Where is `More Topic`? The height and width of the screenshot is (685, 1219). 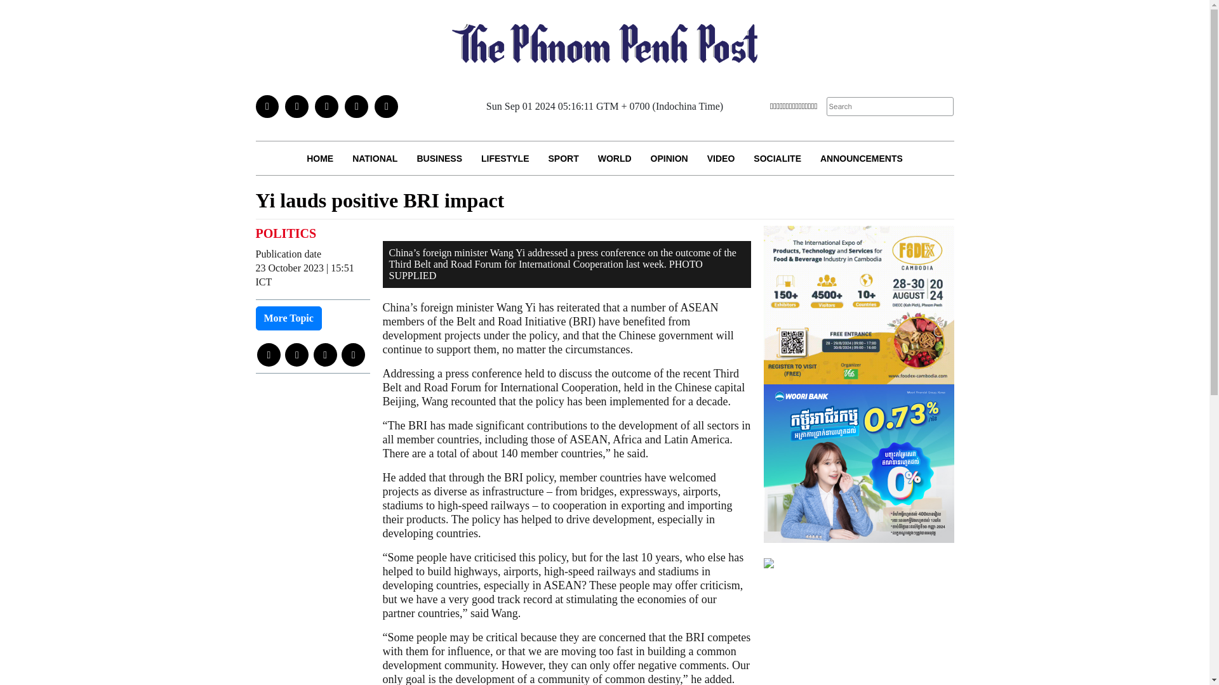 More Topic is located at coordinates (288, 318).